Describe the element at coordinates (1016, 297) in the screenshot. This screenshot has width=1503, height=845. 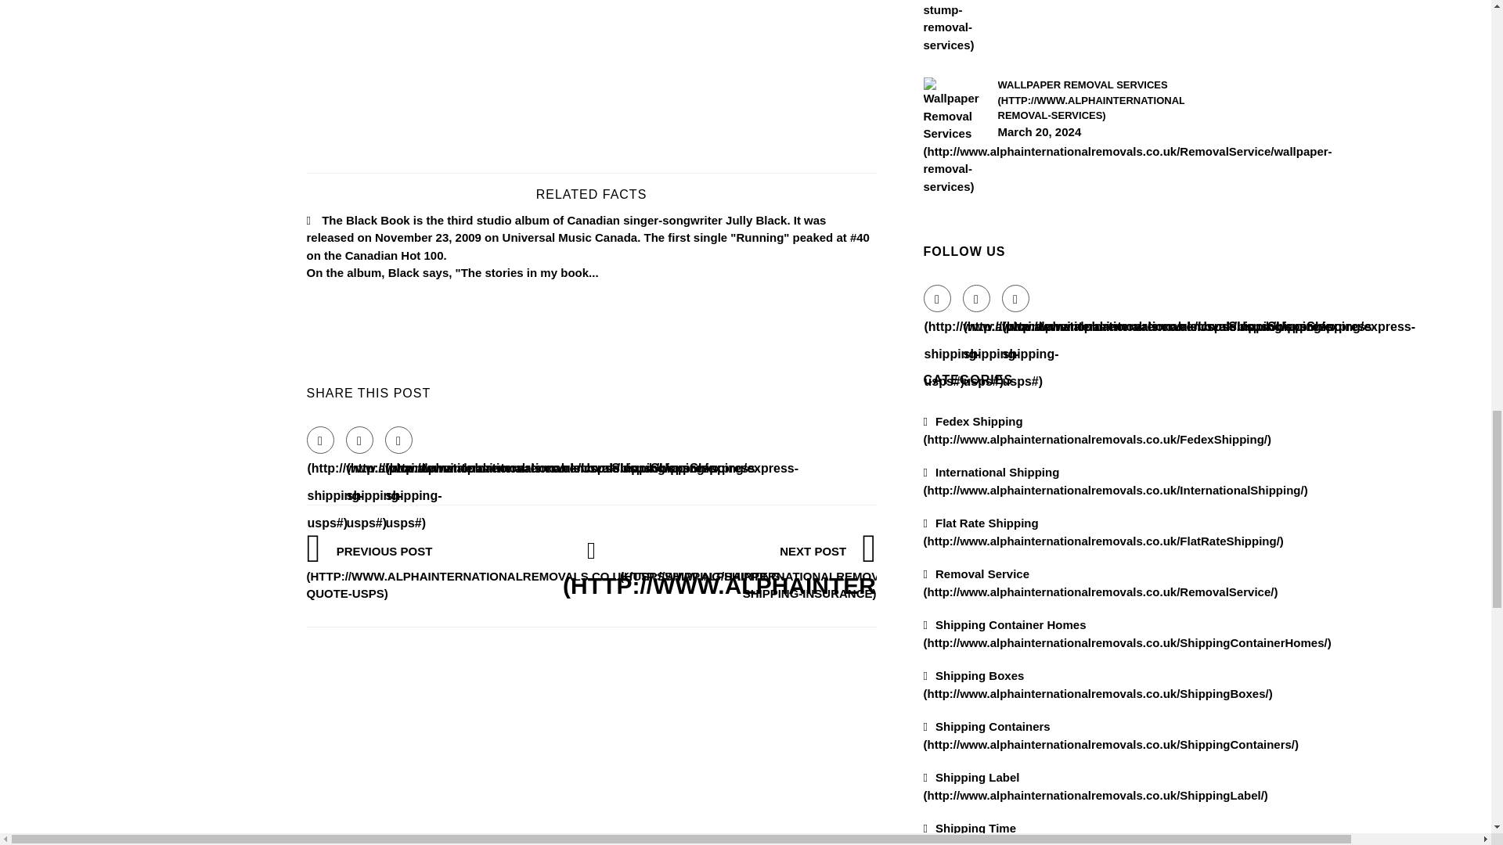
I see `Google Plus` at that location.